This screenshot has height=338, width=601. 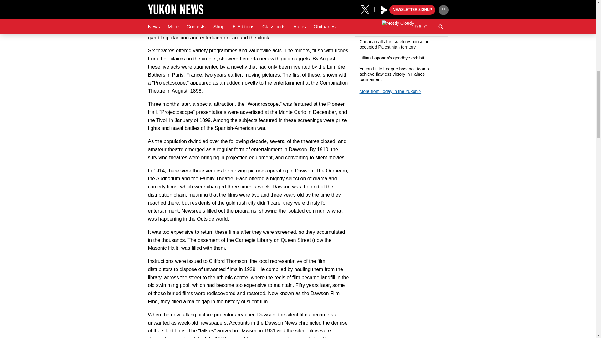 What do you see at coordinates (428, 58) in the screenshot?
I see `Has a gallery` at bounding box center [428, 58].